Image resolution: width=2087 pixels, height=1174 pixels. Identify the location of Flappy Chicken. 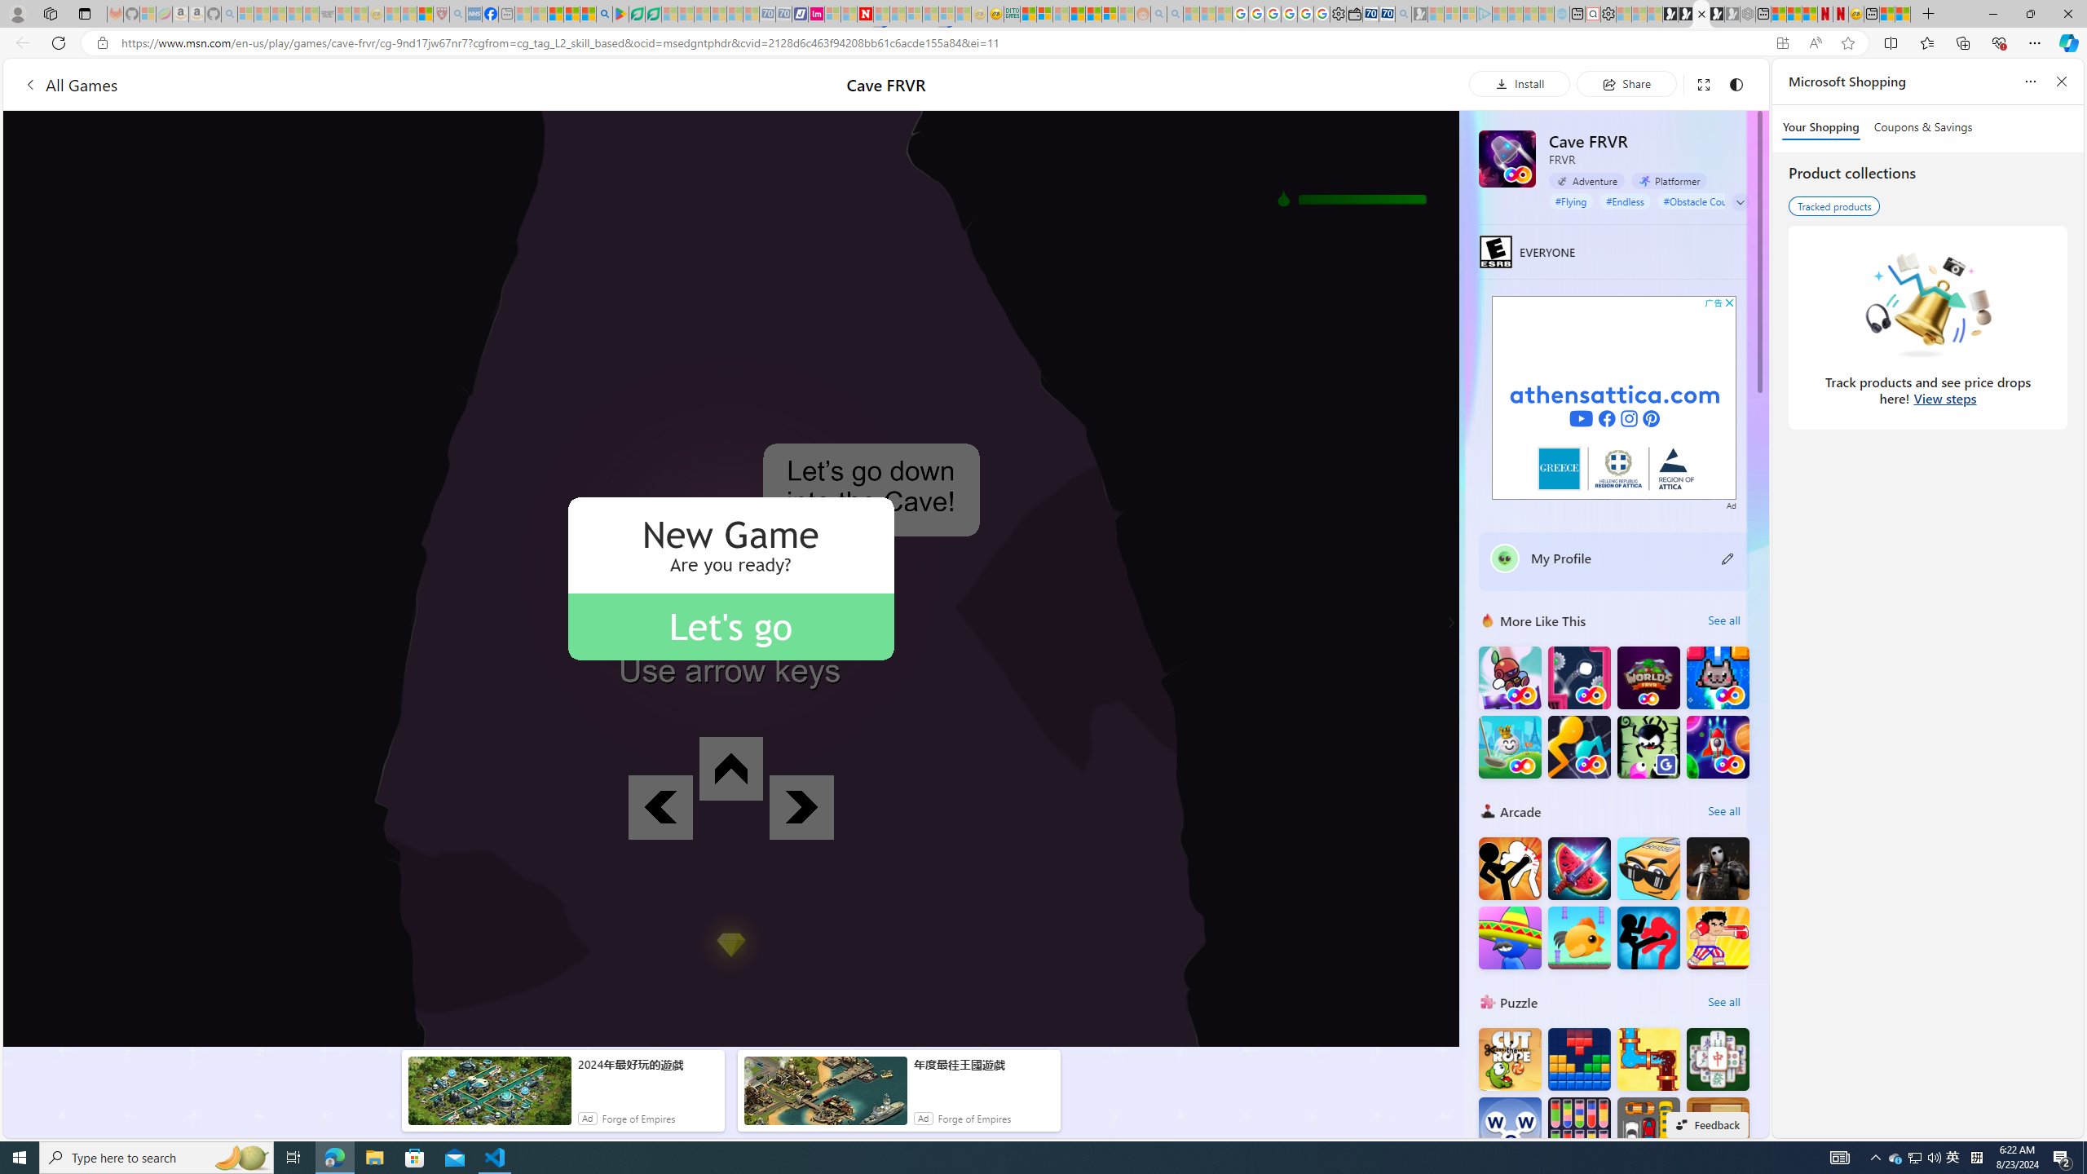
(1578, 938).